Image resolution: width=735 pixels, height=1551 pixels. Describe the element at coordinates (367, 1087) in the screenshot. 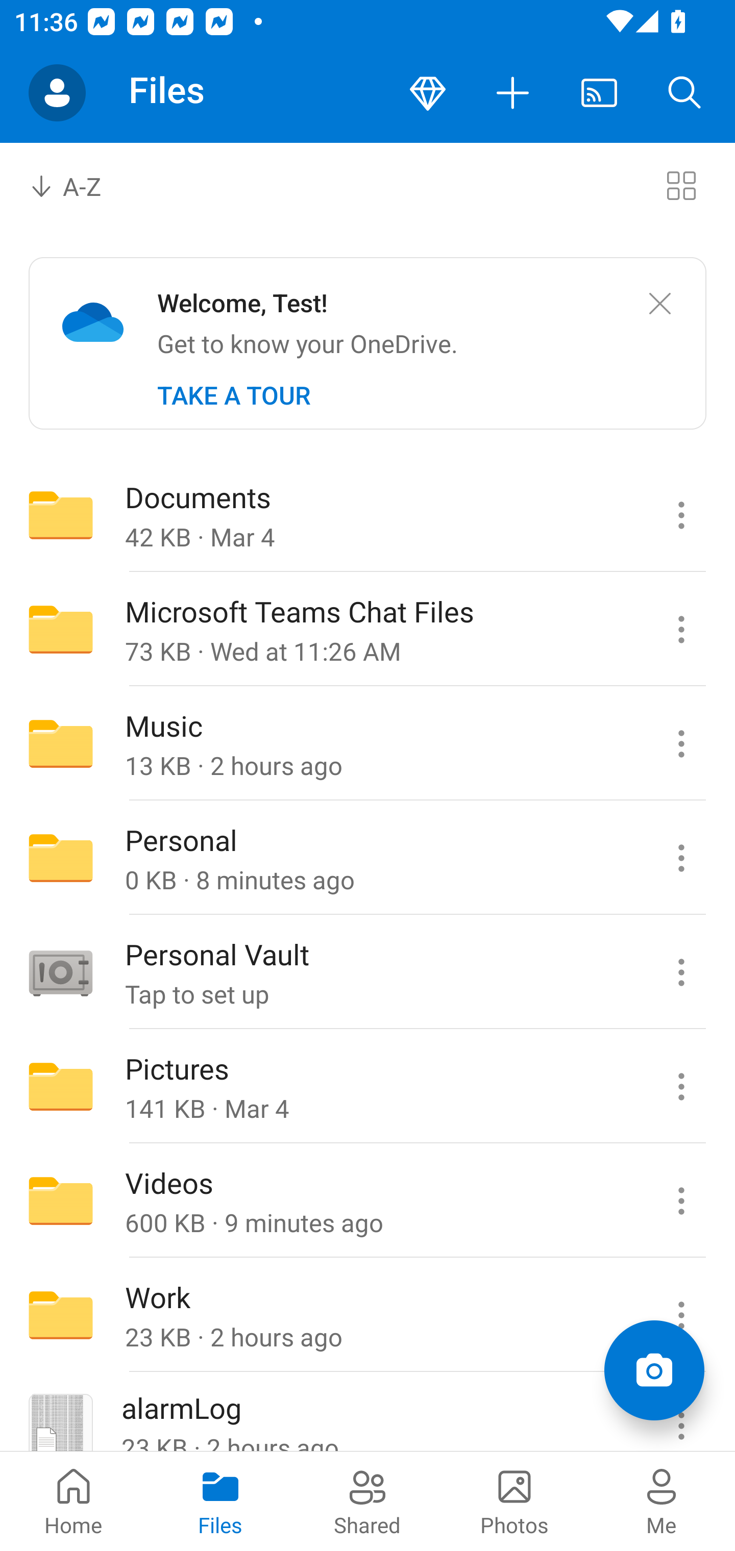

I see `Folder Pictures 141 KB · Mar 4 Pictures commands` at that location.